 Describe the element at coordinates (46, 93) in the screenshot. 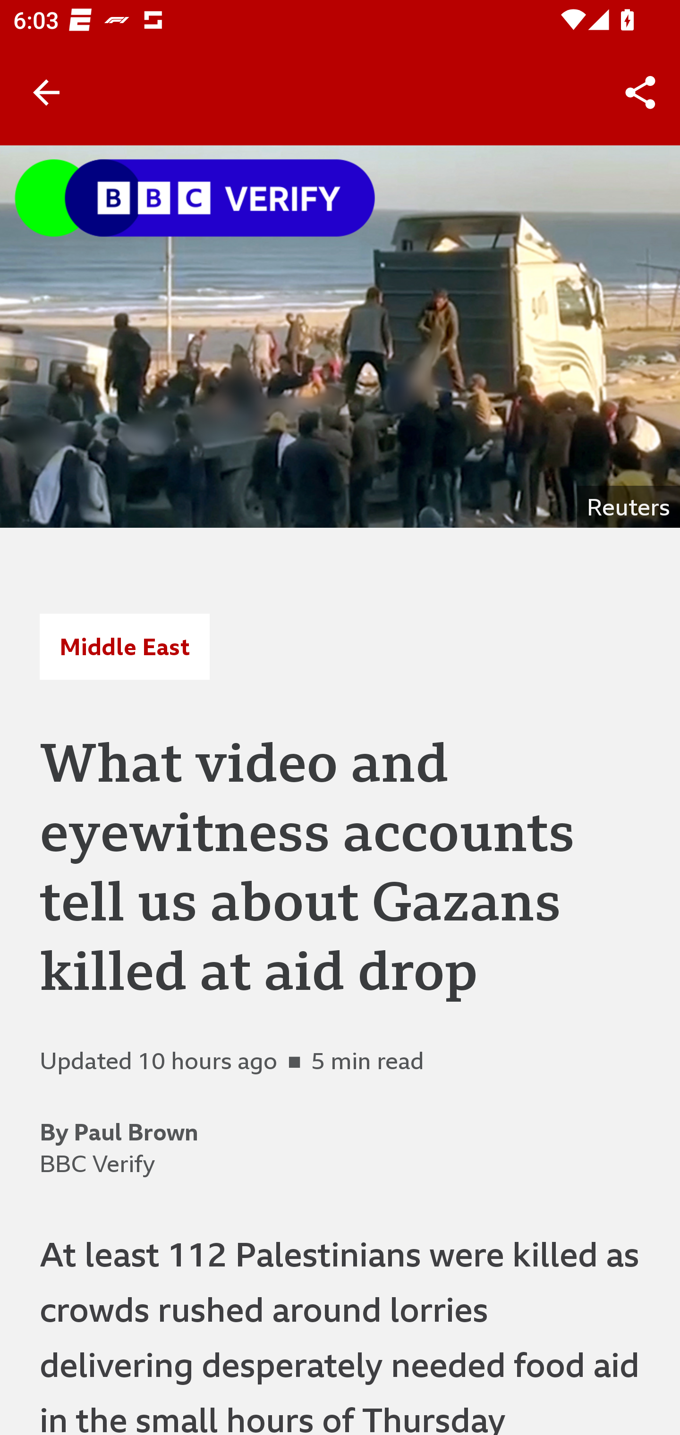

I see `Back` at that location.